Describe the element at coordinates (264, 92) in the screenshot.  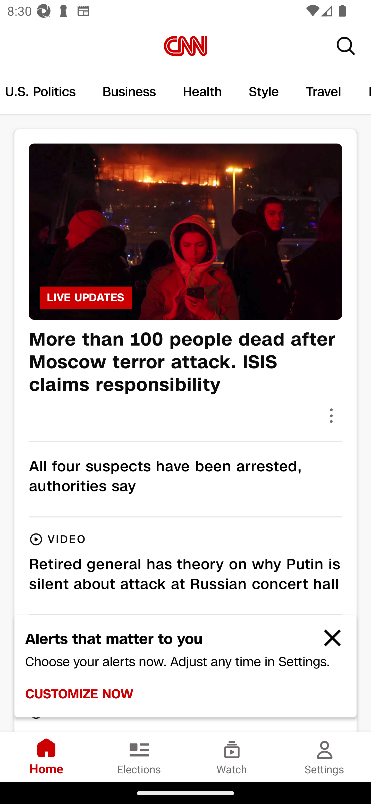
I see `Style` at that location.